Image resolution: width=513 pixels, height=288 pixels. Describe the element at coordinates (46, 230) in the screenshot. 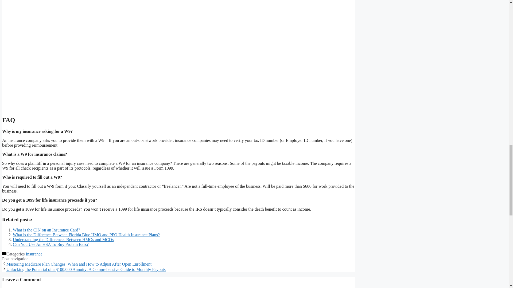

I see `What is the CIN on an Insurance Card?` at that location.